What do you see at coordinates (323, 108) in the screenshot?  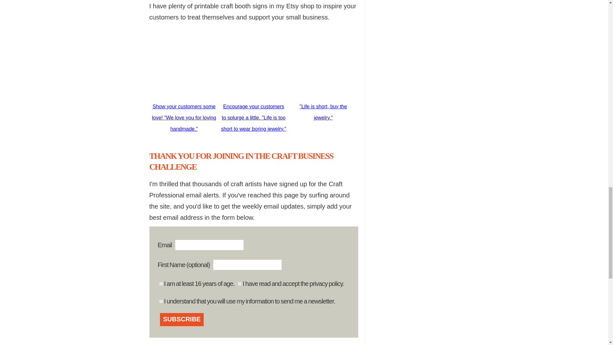 I see `"Life is short, buy the jewelry."` at bounding box center [323, 108].